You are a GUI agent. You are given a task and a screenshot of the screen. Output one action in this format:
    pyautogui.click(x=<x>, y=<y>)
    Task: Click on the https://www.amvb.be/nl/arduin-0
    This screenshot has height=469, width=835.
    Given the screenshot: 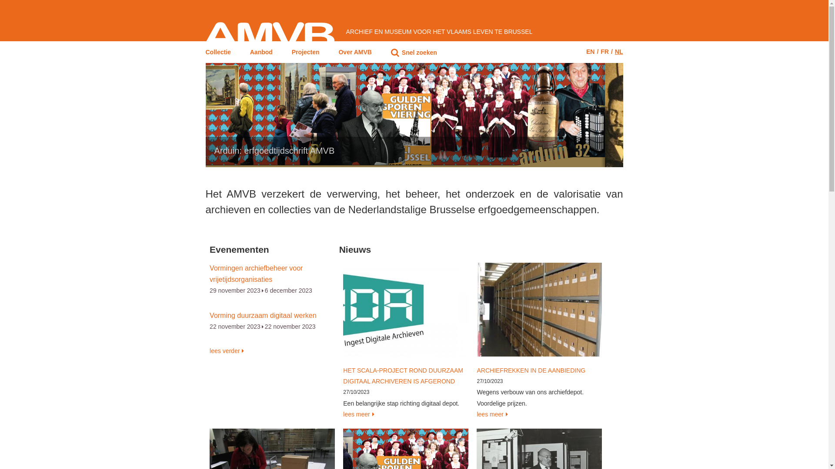 What is the action you would take?
    pyautogui.click(x=414, y=115)
    